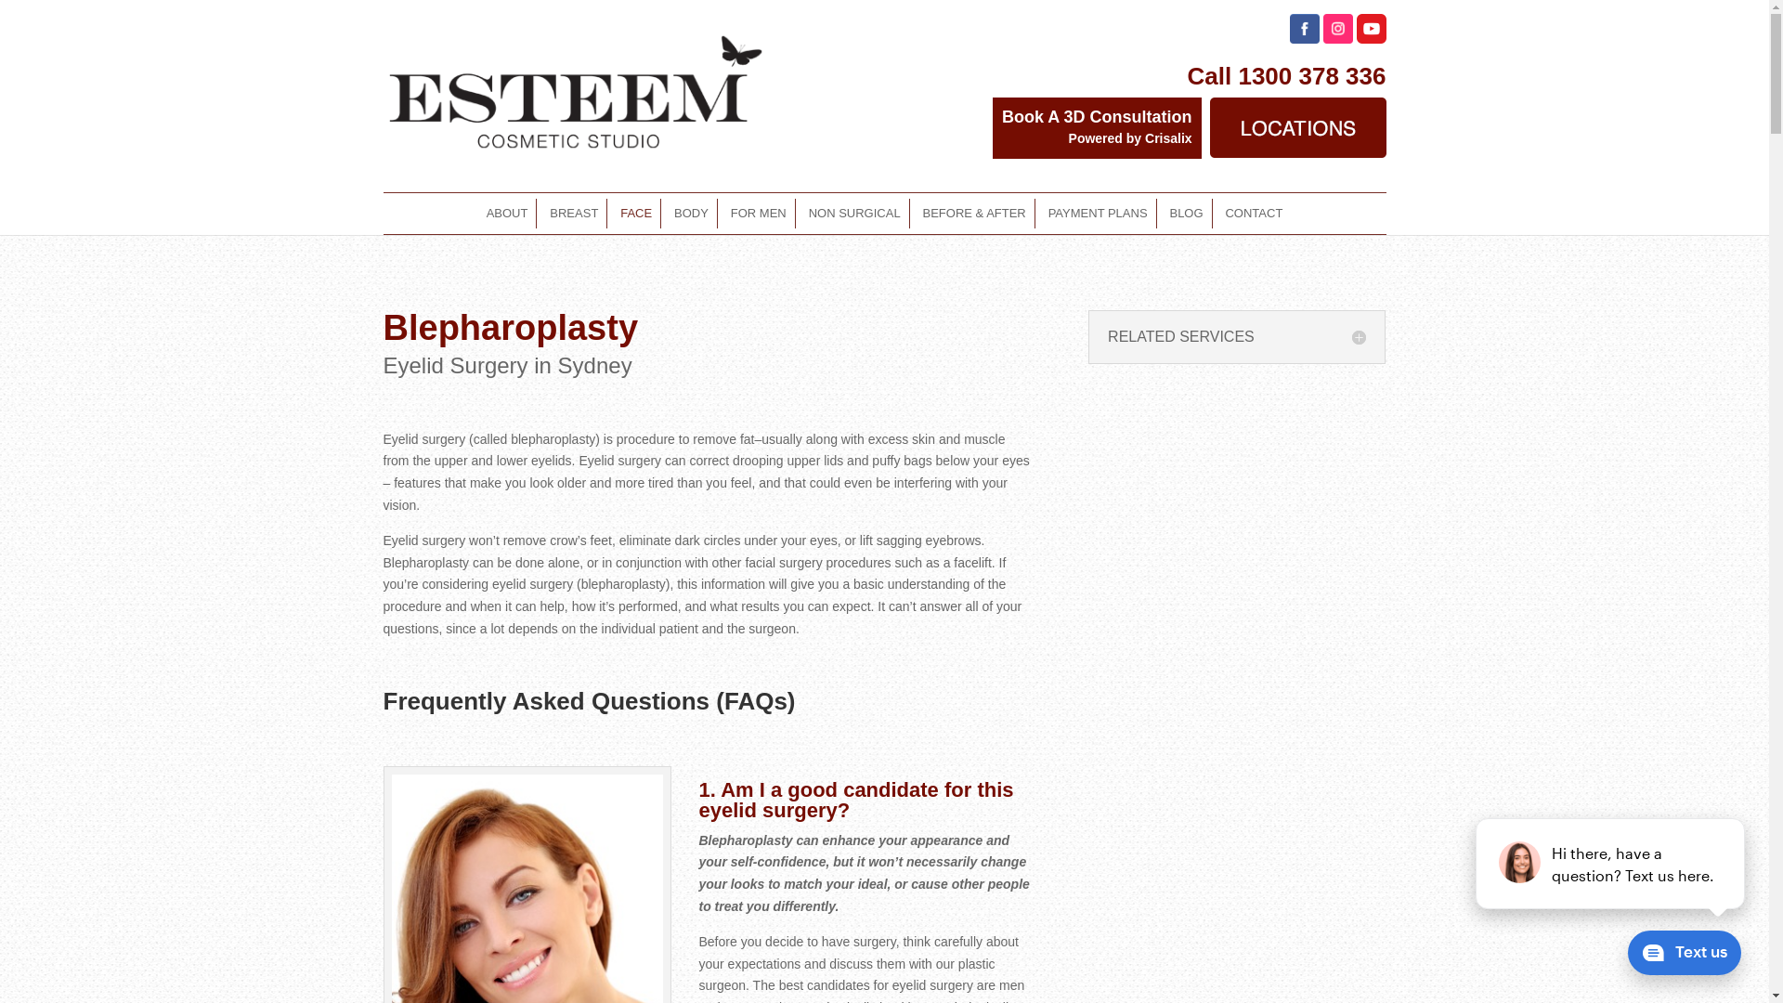 The width and height of the screenshot is (1783, 1003). Describe the element at coordinates (691, 214) in the screenshot. I see `BODY` at that location.